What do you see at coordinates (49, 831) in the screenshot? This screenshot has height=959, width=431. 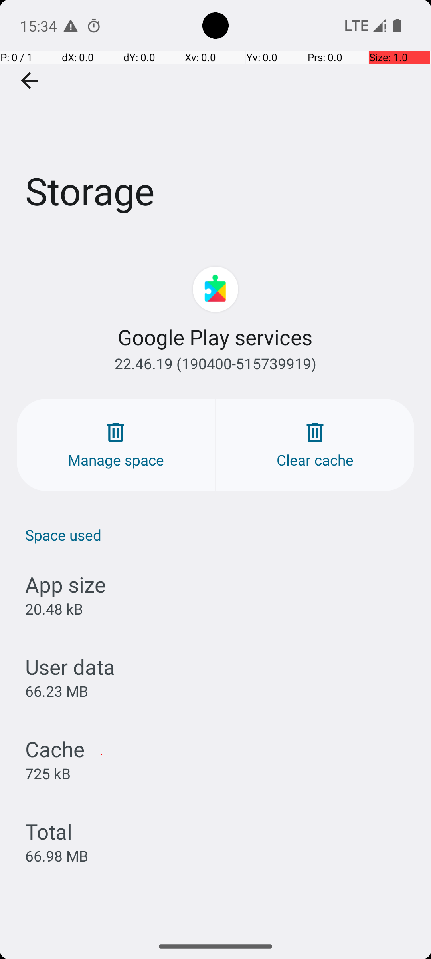 I see `Total` at bounding box center [49, 831].